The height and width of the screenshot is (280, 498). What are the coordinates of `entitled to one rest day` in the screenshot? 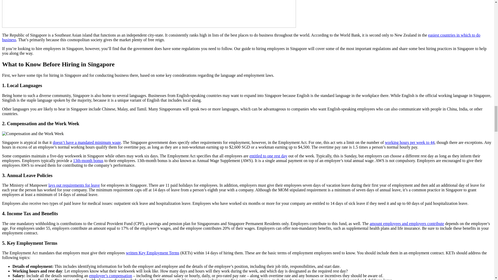 It's located at (268, 156).